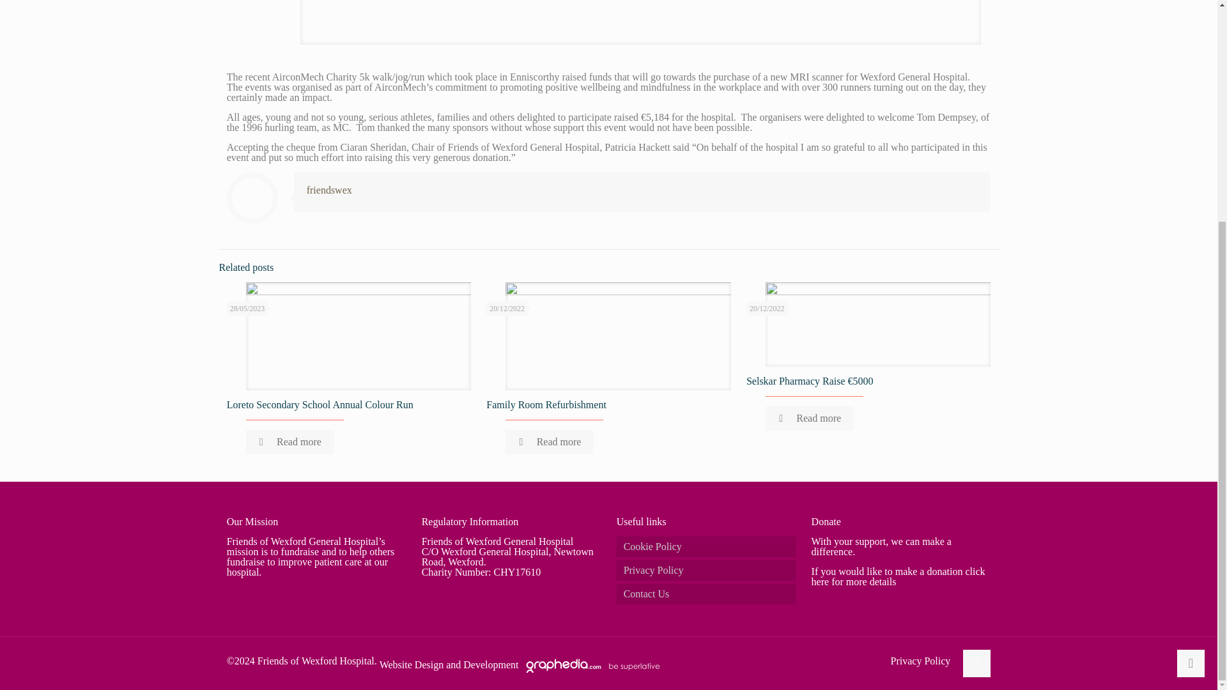 Image resolution: width=1227 pixels, height=690 pixels. I want to click on Loreto Secondary School Annual Colour Run, so click(320, 404).